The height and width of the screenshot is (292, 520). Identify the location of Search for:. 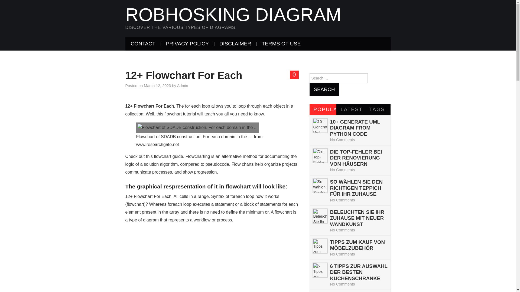
(339, 78).